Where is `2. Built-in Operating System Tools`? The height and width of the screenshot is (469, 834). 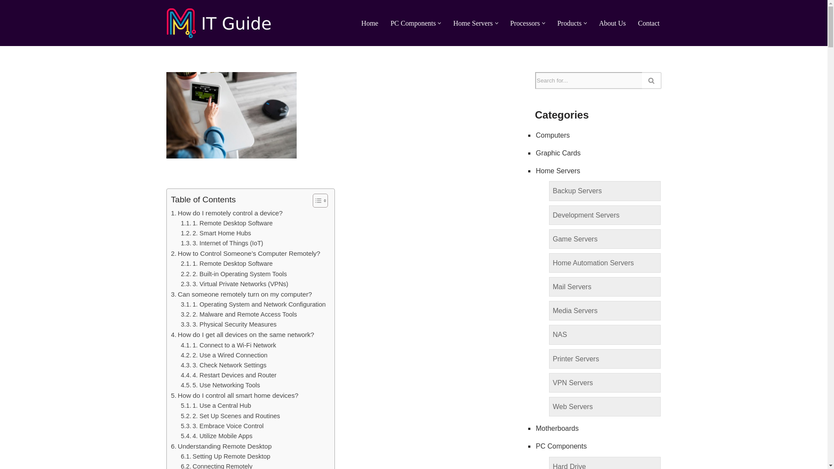 2. Built-in Operating System Tools is located at coordinates (234, 274).